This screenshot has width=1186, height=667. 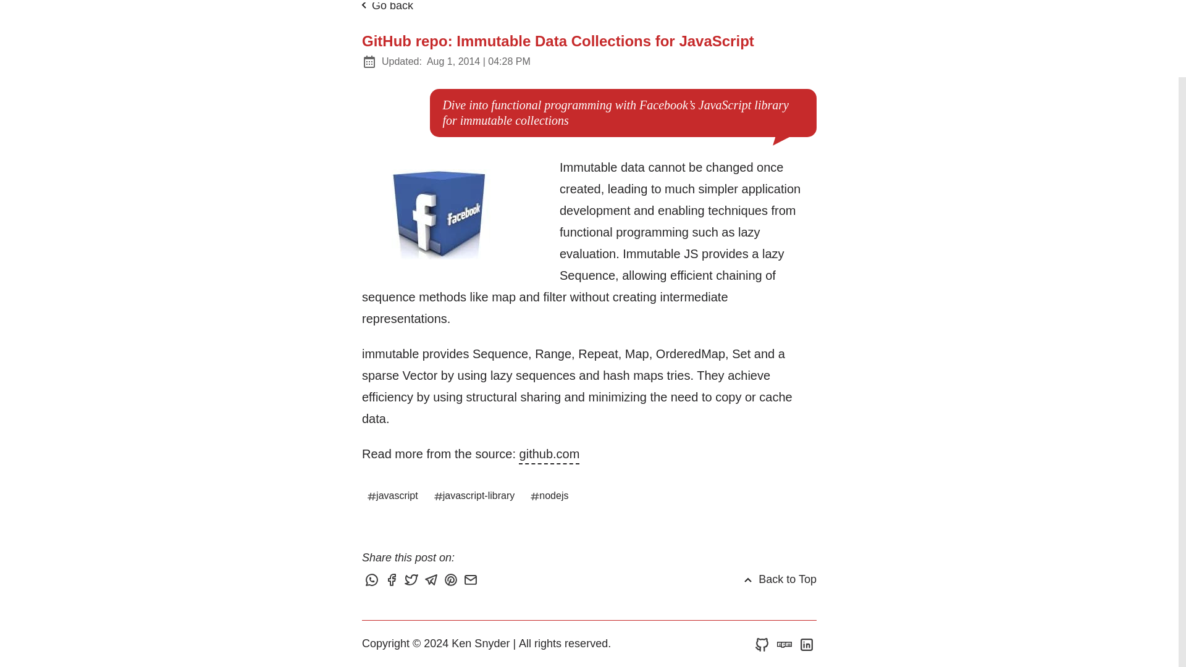 What do you see at coordinates (432, 581) in the screenshot?
I see `Share this post via Telegram` at bounding box center [432, 581].